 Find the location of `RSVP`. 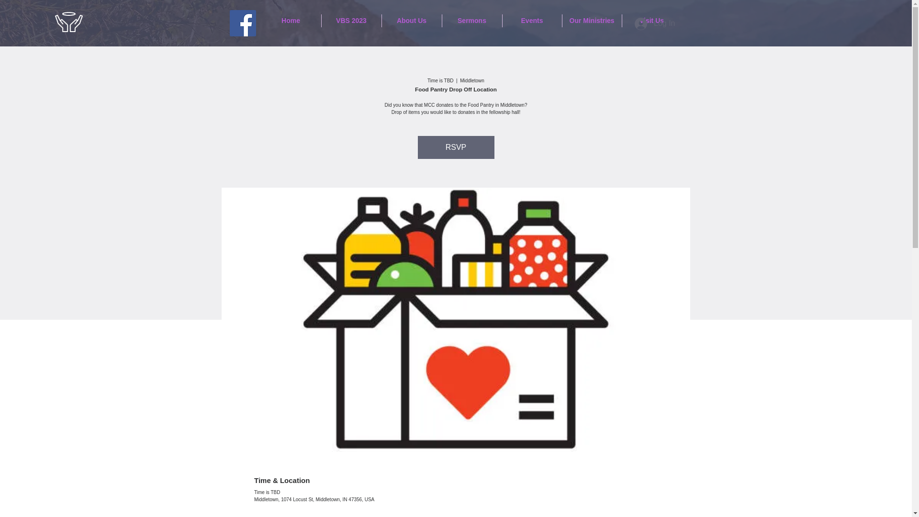

RSVP is located at coordinates (456, 147).